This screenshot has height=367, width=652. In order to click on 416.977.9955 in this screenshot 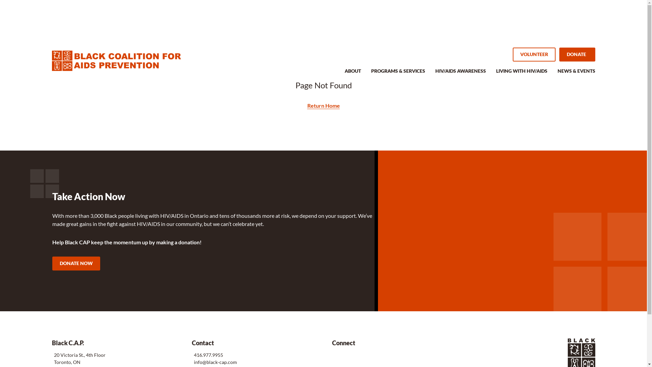, I will do `click(207, 355)`.